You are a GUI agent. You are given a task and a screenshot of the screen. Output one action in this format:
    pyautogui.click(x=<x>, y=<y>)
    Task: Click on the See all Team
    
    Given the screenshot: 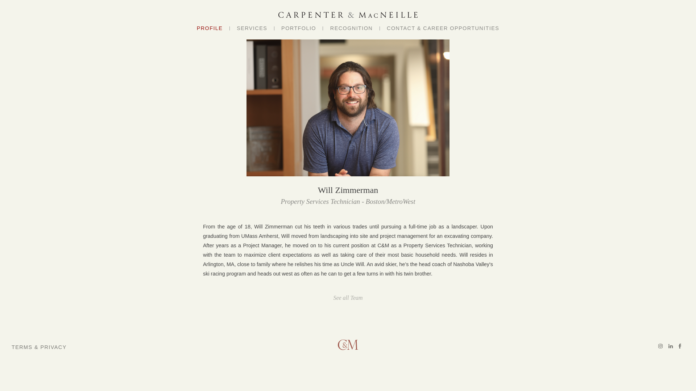 What is the action you would take?
    pyautogui.click(x=347, y=297)
    